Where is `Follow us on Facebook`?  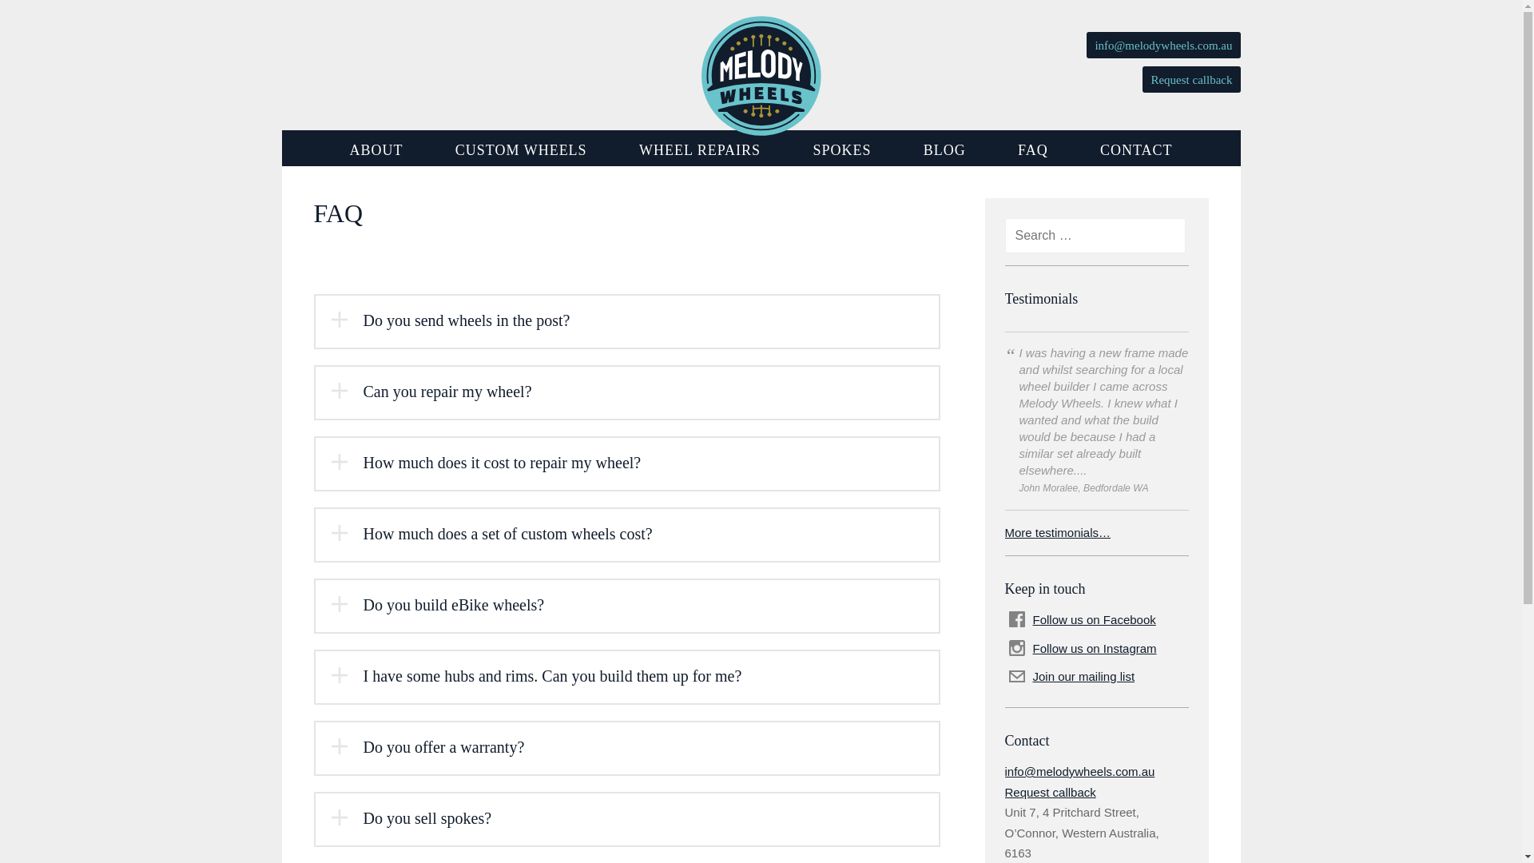
Follow us on Facebook is located at coordinates (1098, 620).